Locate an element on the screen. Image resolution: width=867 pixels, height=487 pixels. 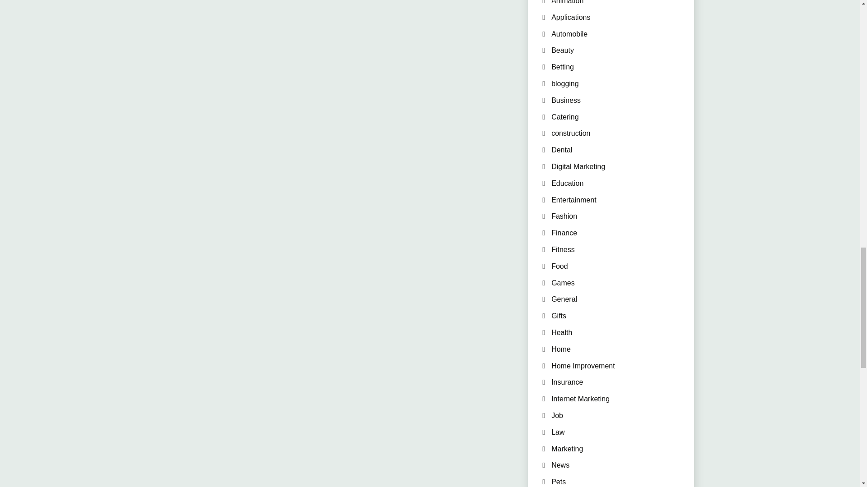
Automobile is located at coordinates (569, 34).